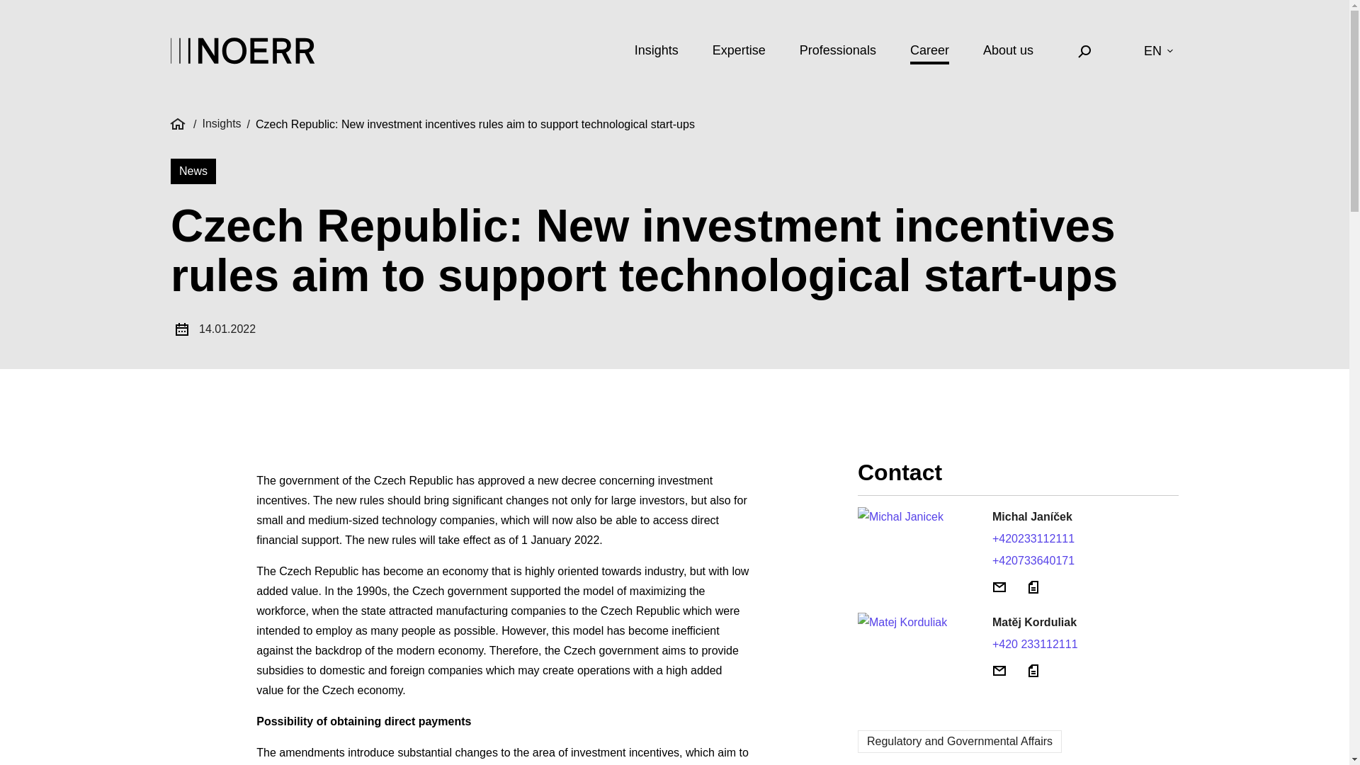 Image resolution: width=1360 pixels, height=765 pixels. I want to click on Career, so click(929, 53).